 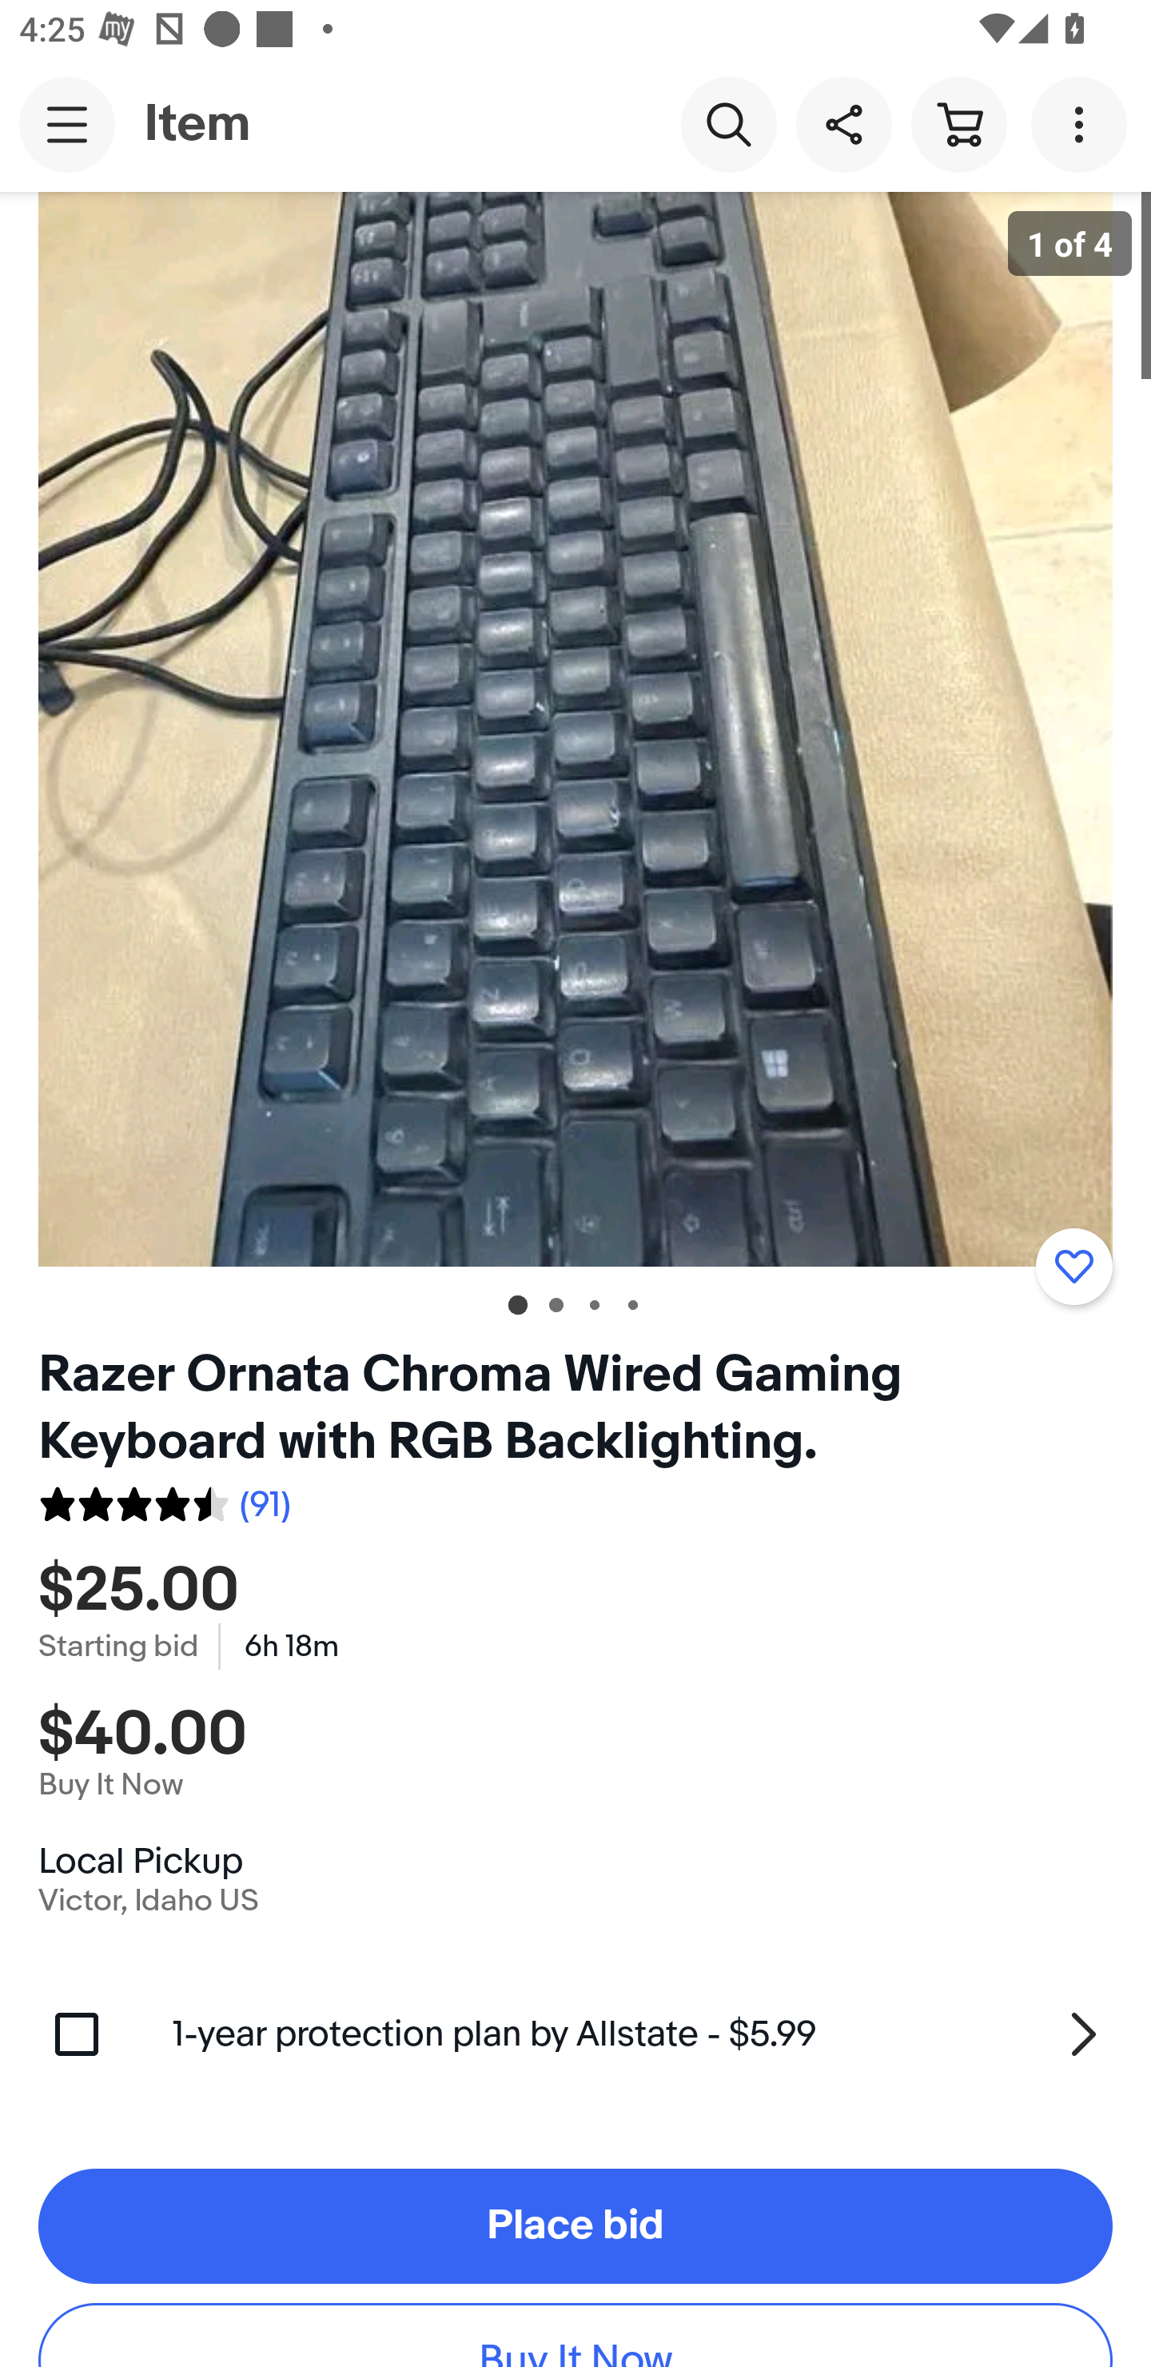 What do you see at coordinates (67, 124) in the screenshot?
I see `Main navigation, open` at bounding box center [67, 124].